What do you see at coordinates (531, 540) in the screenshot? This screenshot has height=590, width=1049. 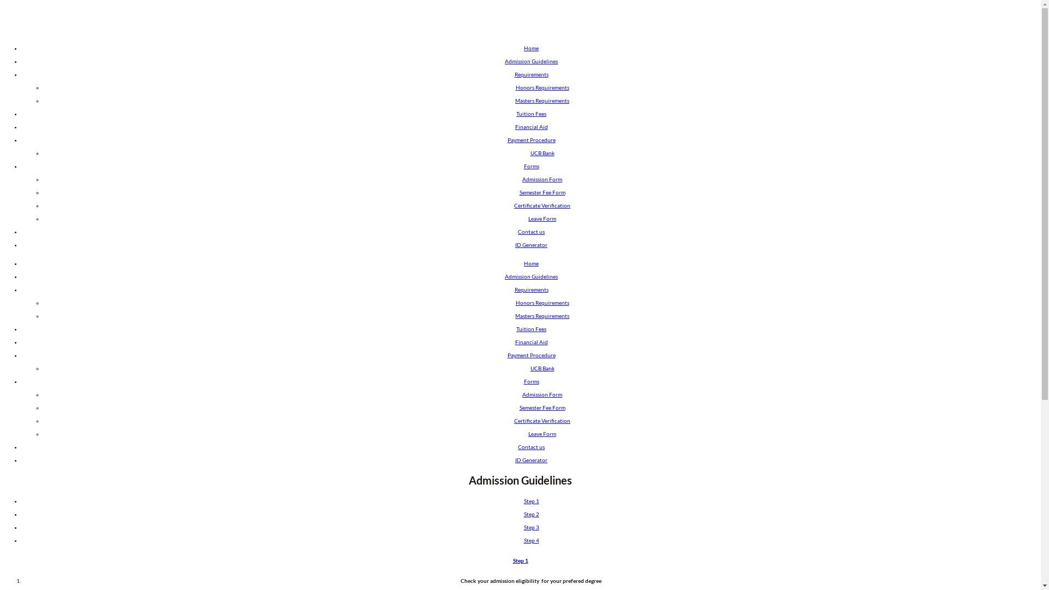 I see `Step 4` at bounding box center [531, 540].